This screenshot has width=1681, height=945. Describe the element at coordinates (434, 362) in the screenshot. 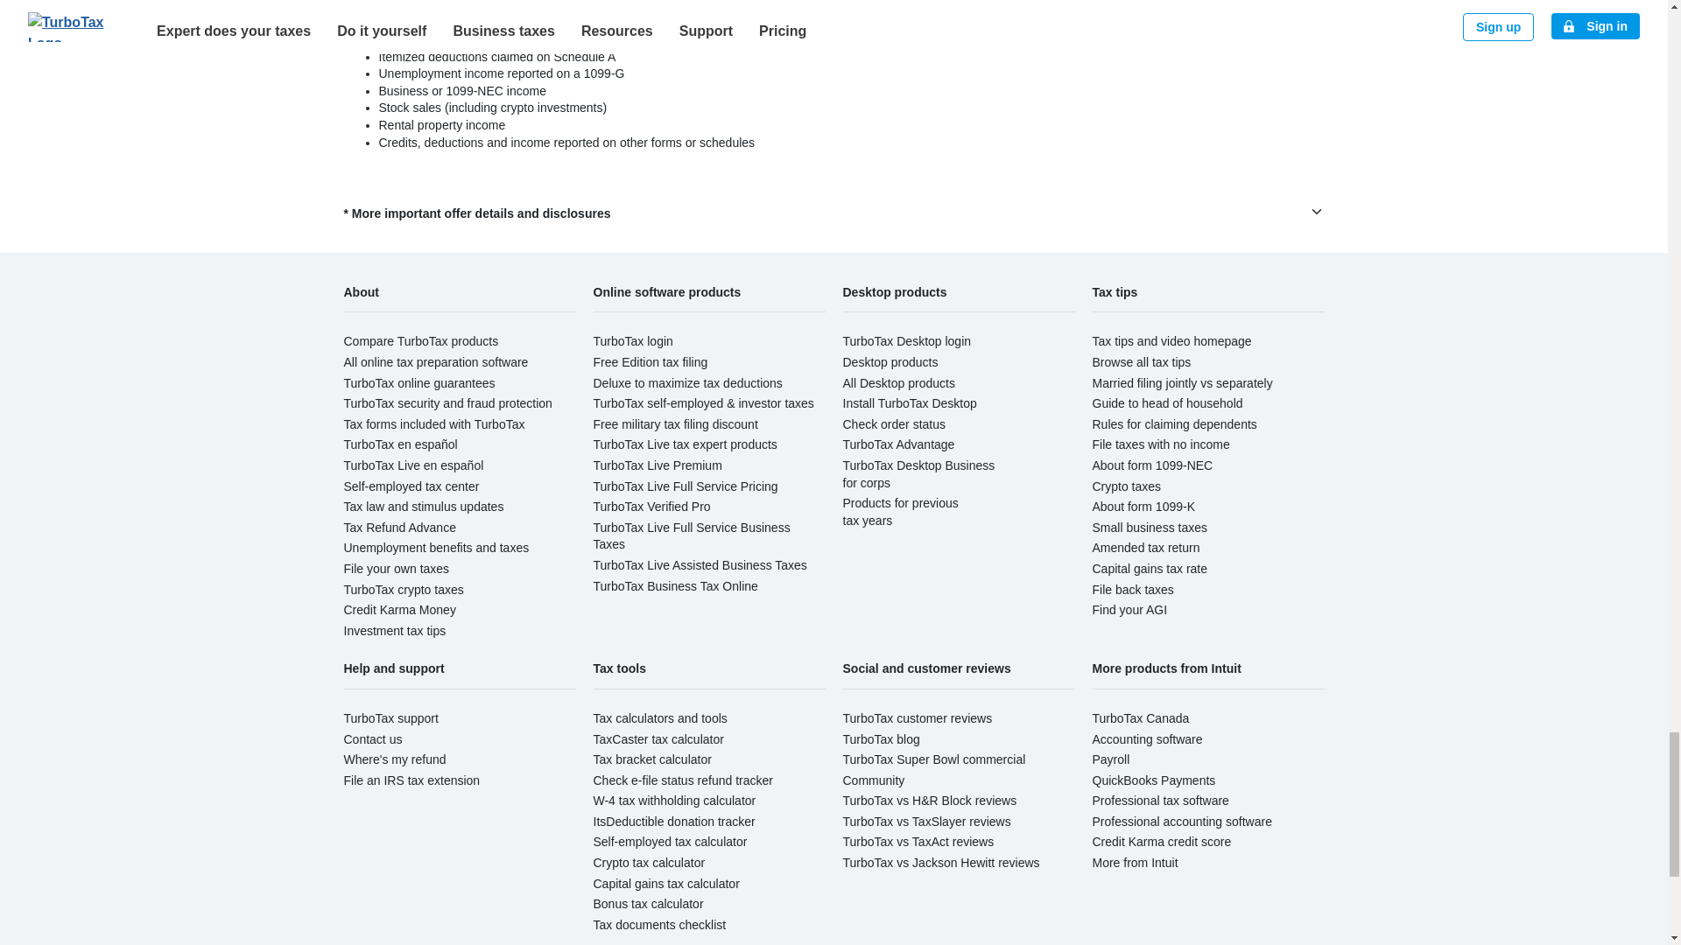

I see `All online tax preparation software` at that location.